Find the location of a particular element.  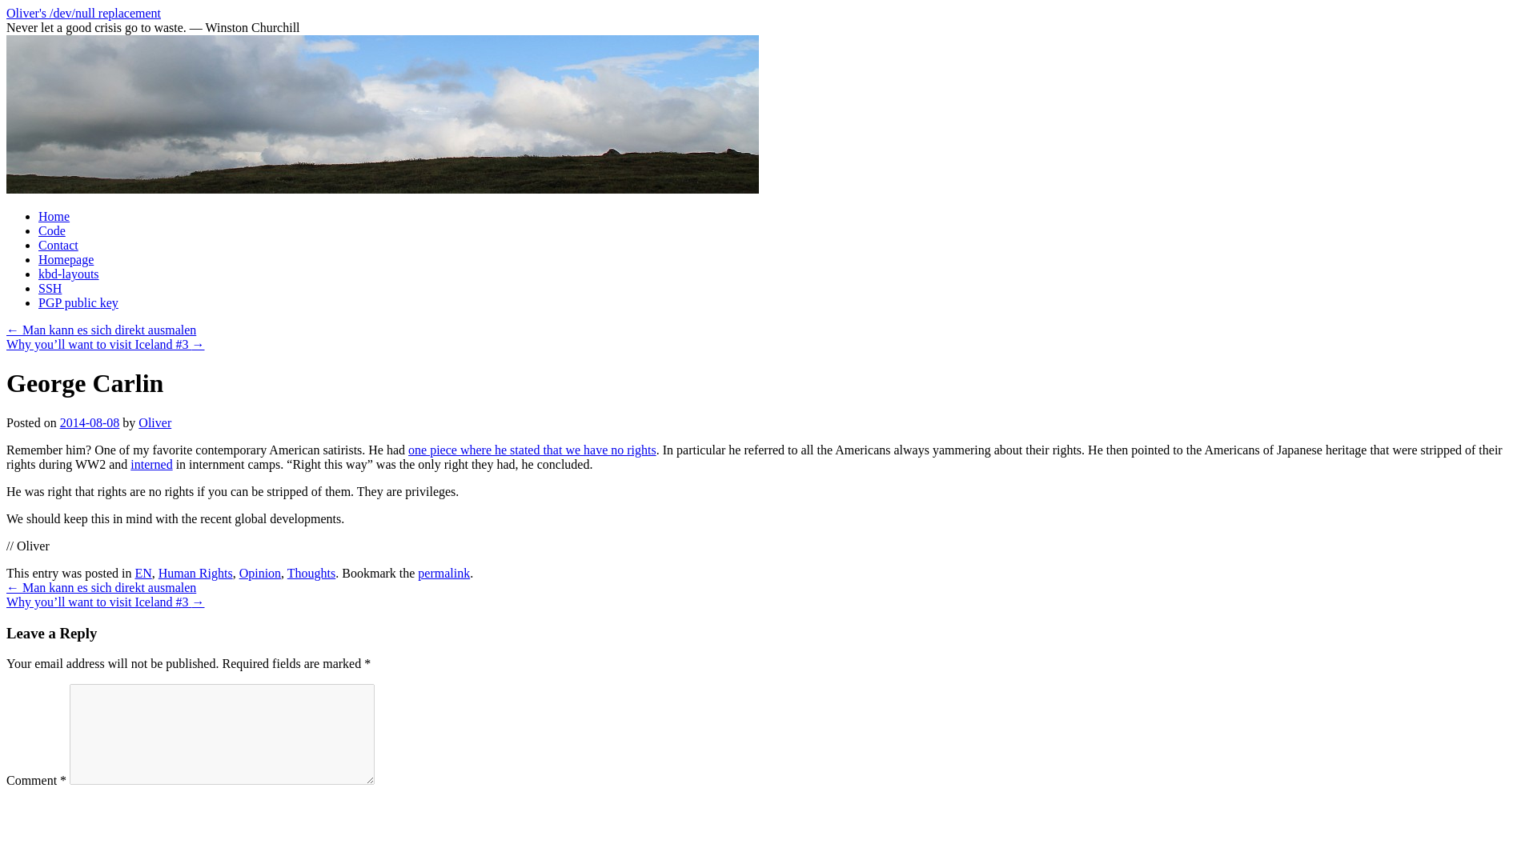

Human Rights is located at coordinates (195, 573).